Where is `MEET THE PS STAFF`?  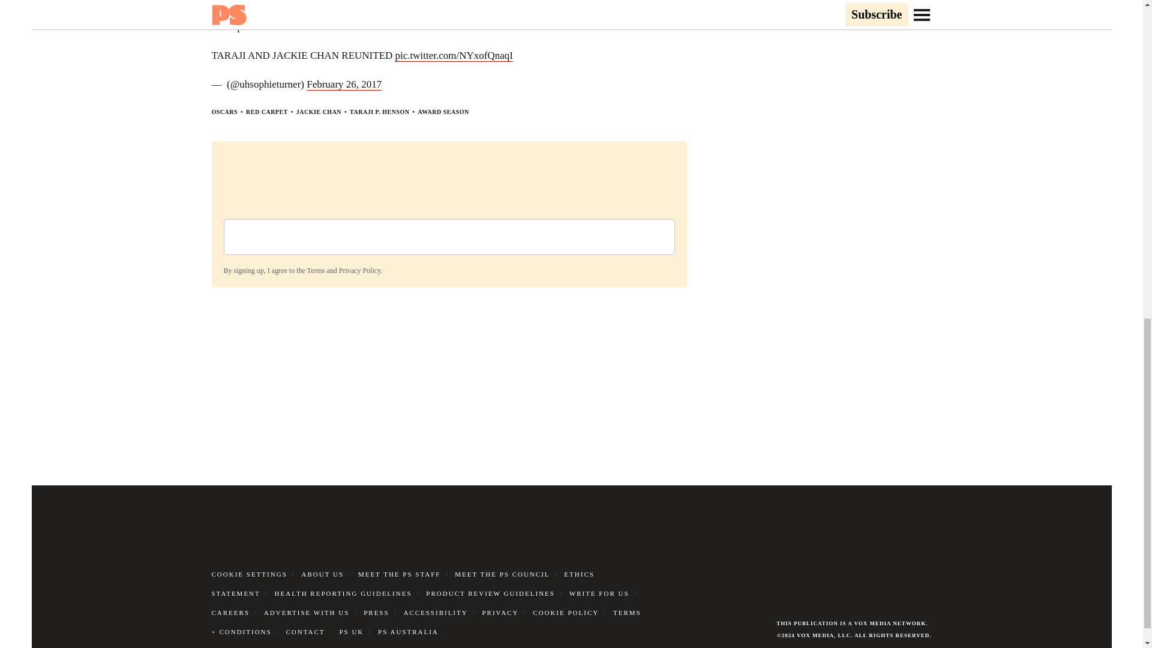 MEET THE PS STAFF is located at coordinates (400, 574).